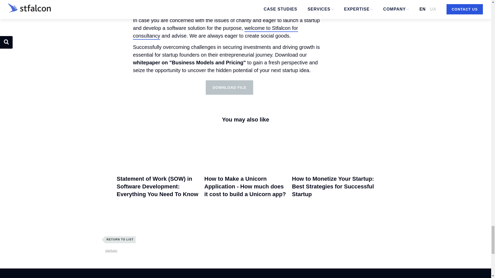  What do you see at coordinates (216, 32) in the screenshot?
I see `welcome to Stfalcon for consultancy` at bounding box center [216, 32].